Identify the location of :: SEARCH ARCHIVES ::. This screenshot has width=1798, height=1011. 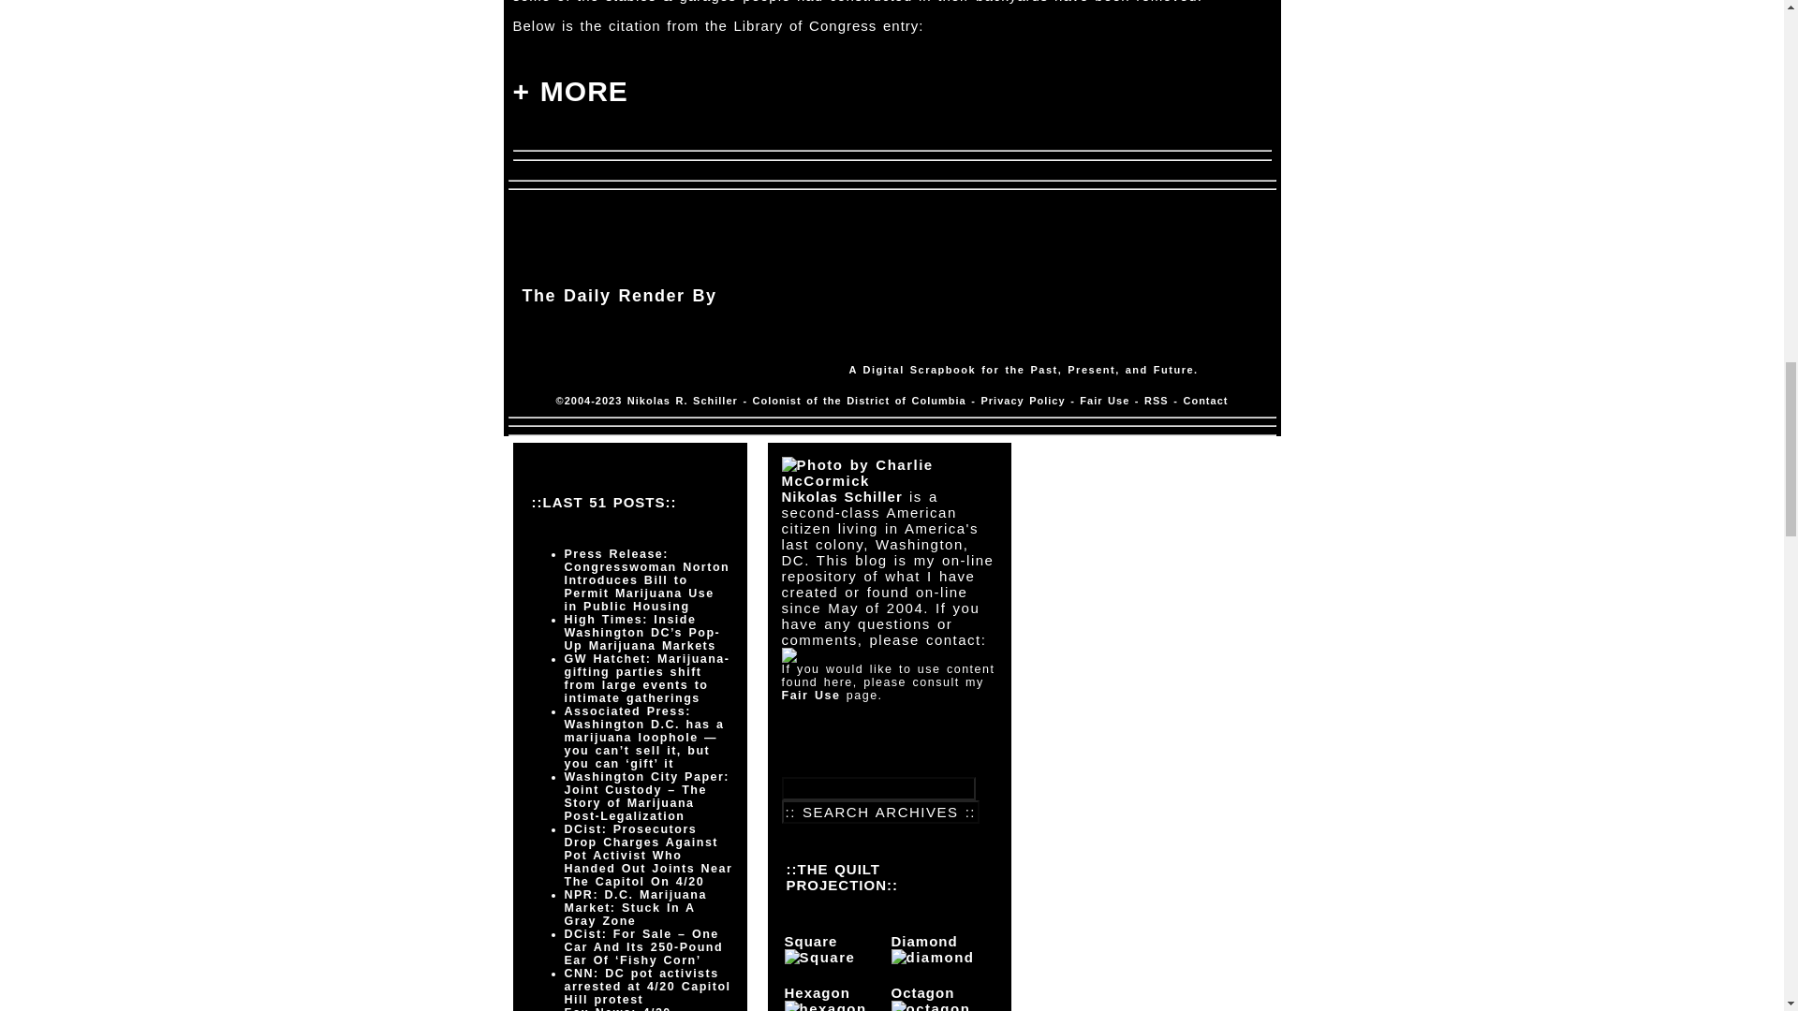
(880, 813).